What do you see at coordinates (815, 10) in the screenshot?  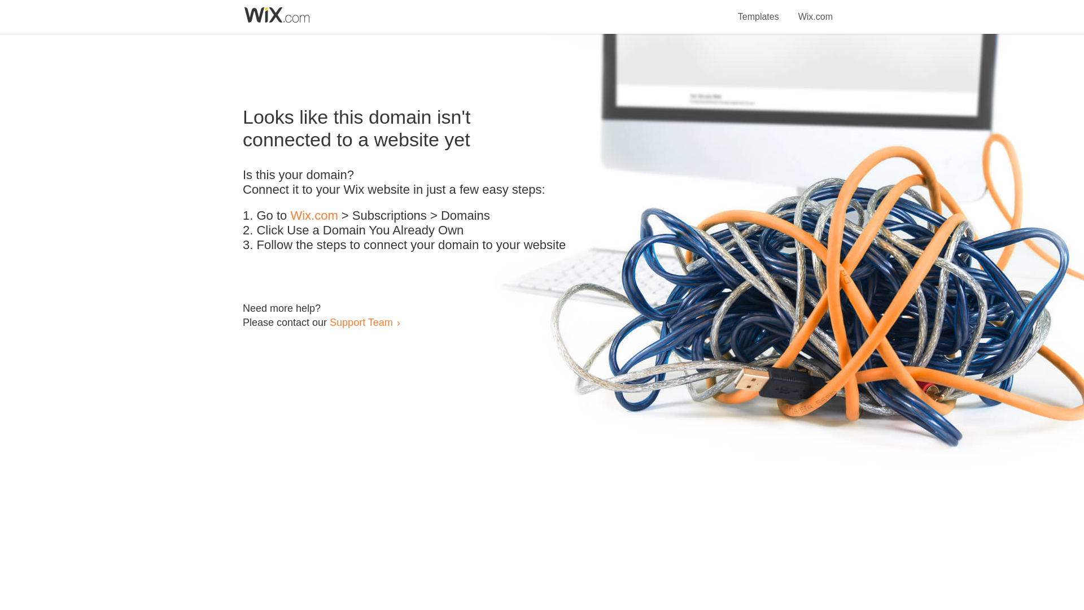 I see `Wix.com` at bounding box center [815, 10].